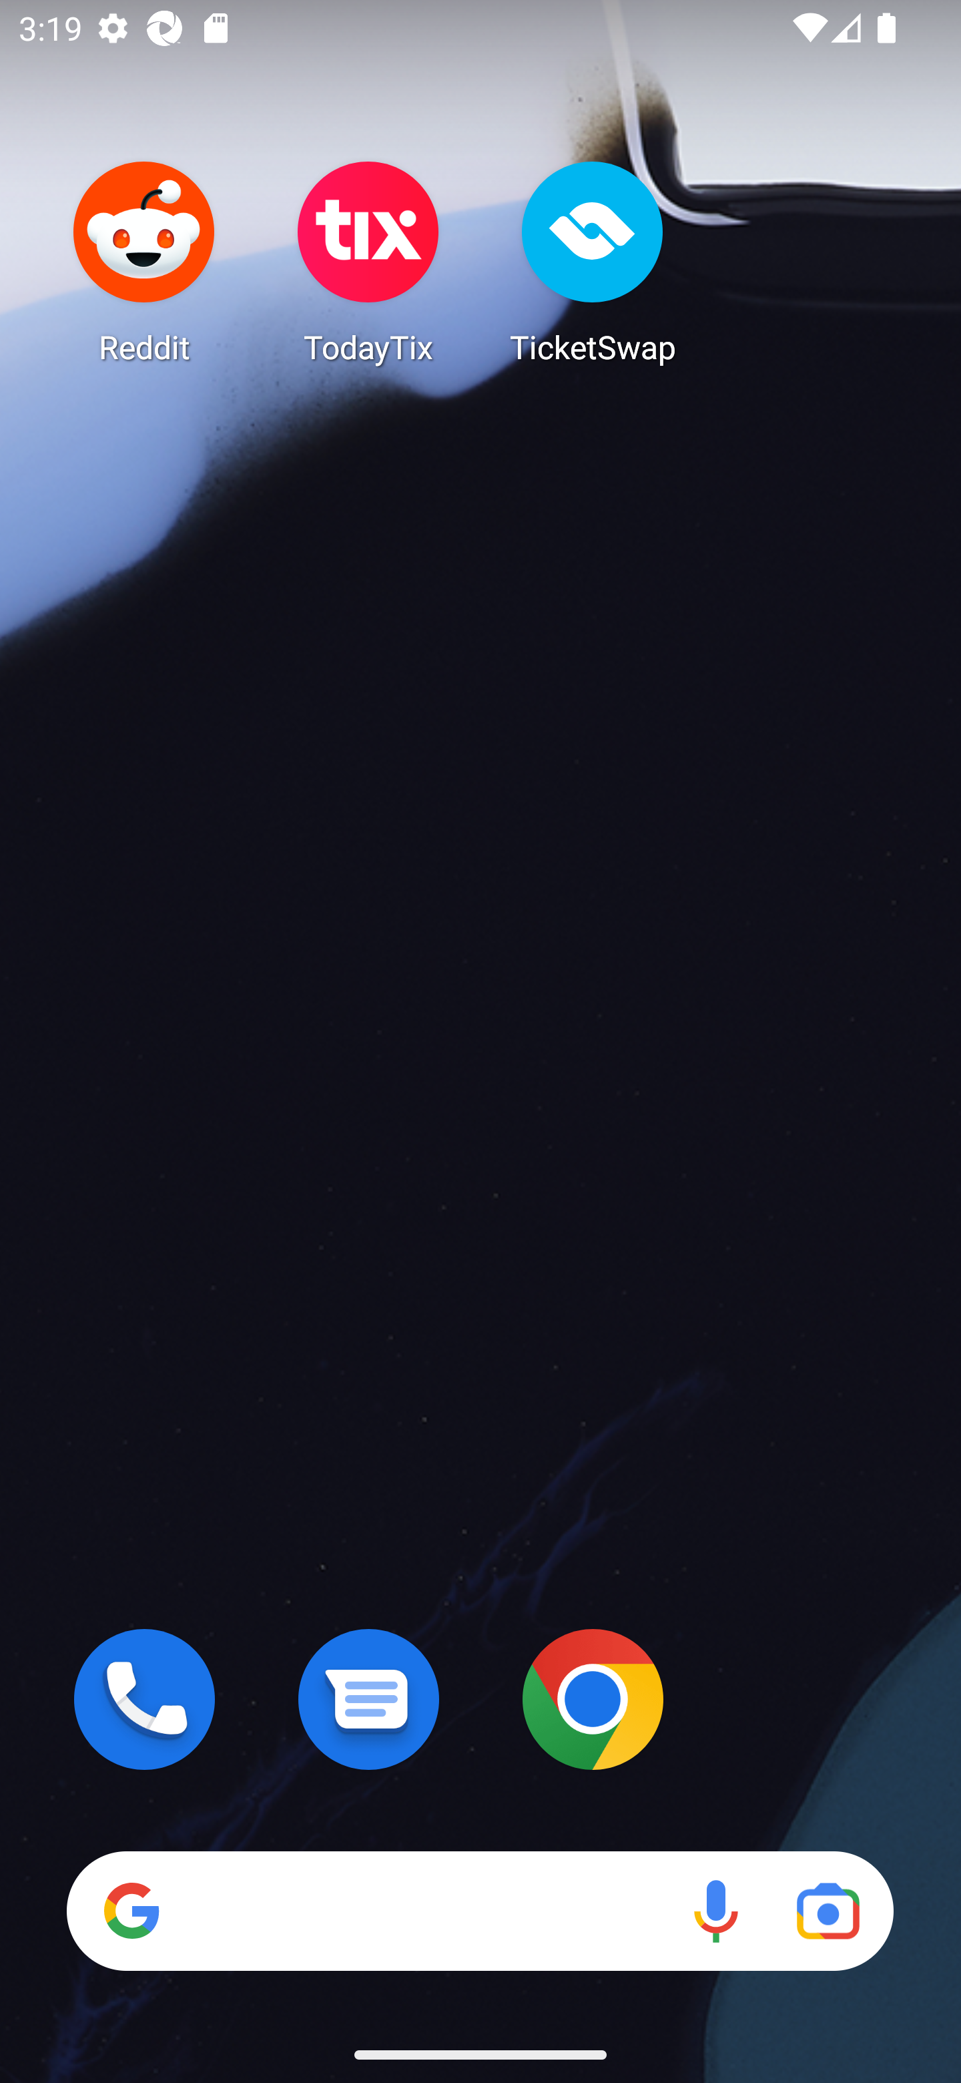  I want to click on Google Lens, so click(828, 1911).